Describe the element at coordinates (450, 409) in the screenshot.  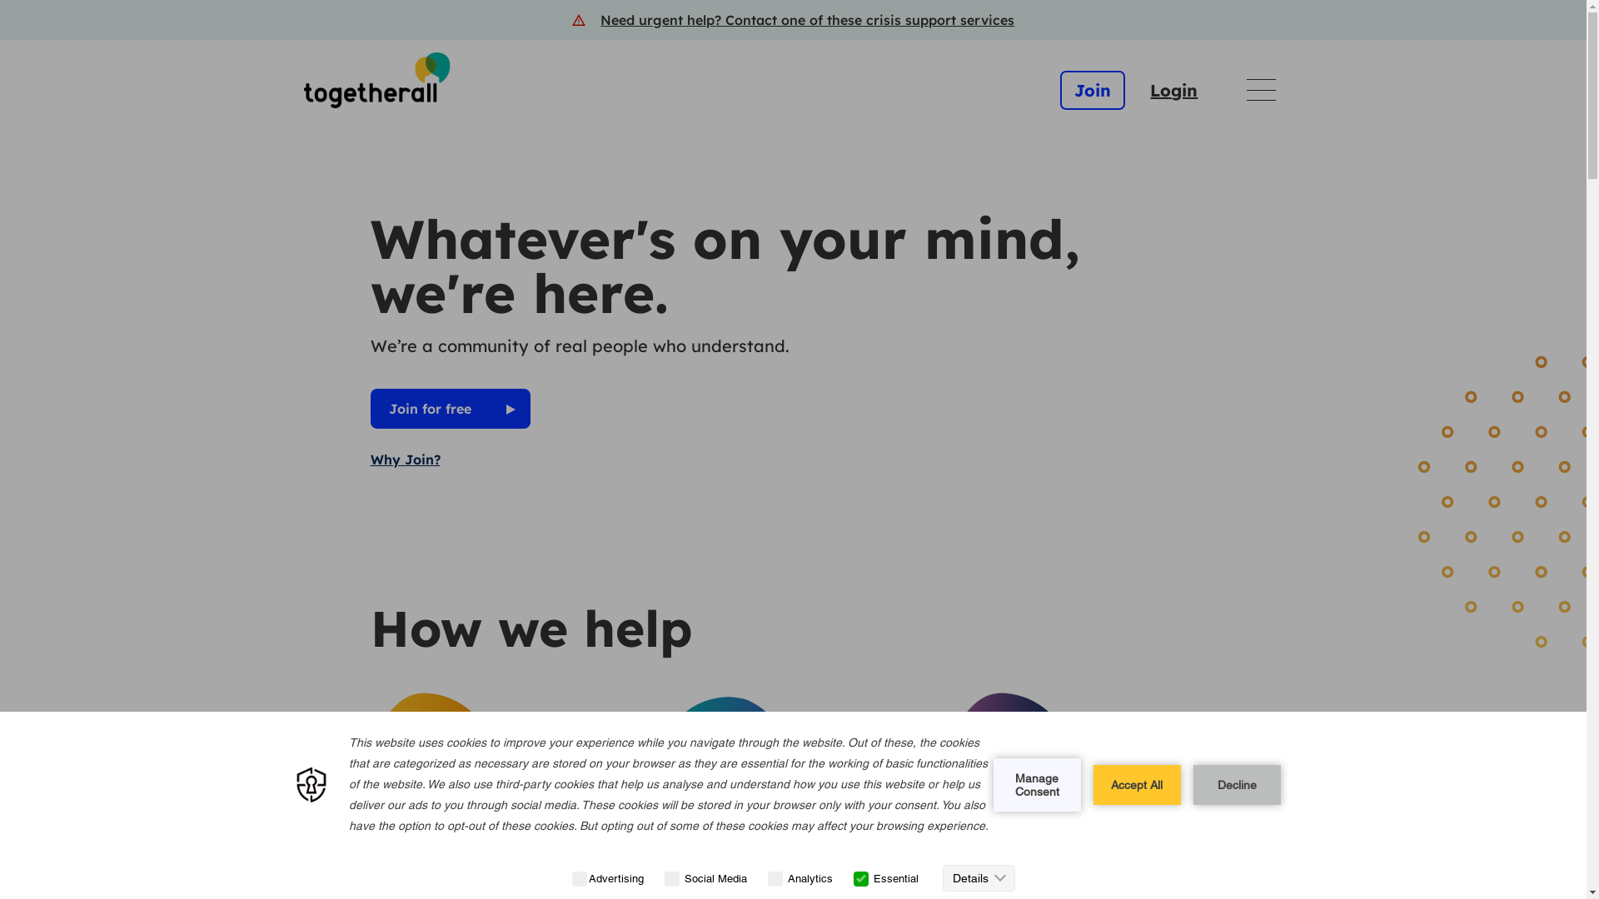
I see `Join for free` at that location.